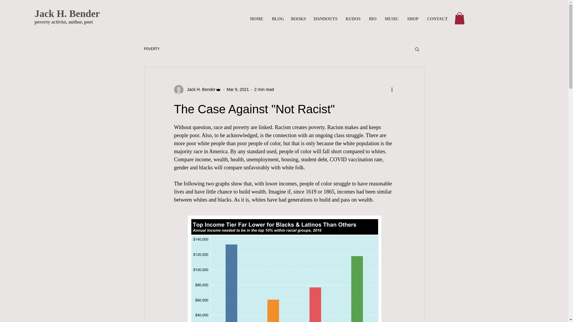 The image size is (573, 322). What do you see at coordinates (392, 18) in the screenshot?
I see `MUSIC` at bounding box center [392, 18].